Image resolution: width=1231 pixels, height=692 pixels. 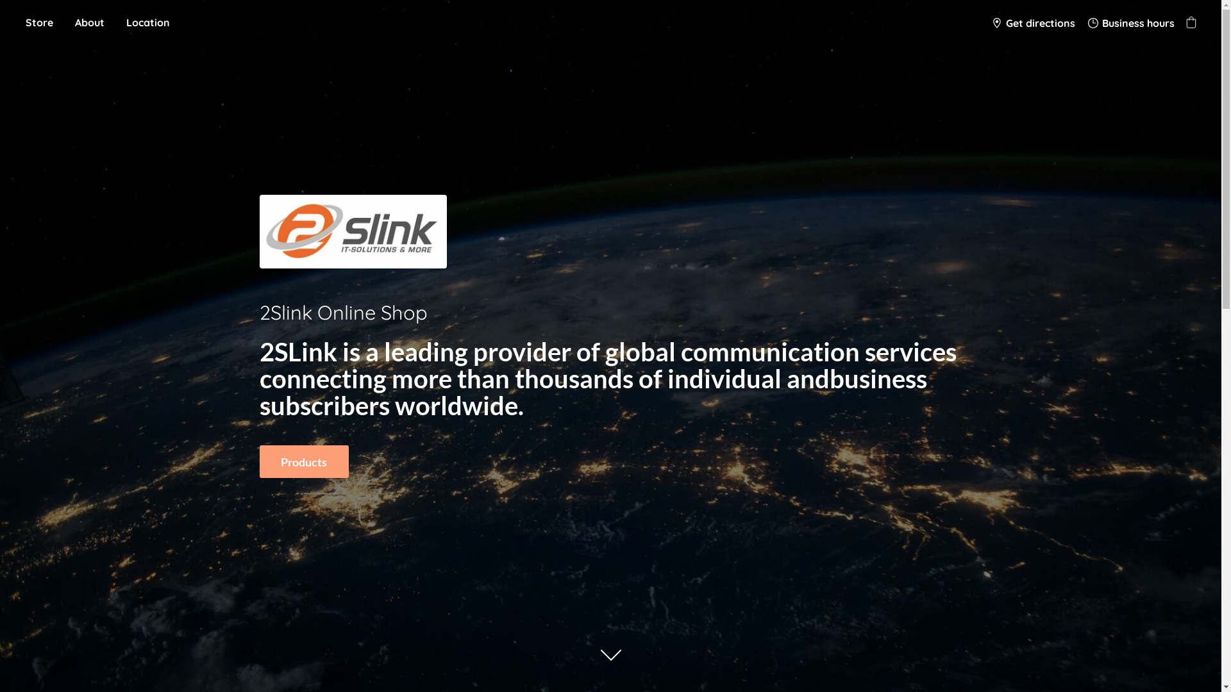 I want to click on About, so click(x=90, y=23).